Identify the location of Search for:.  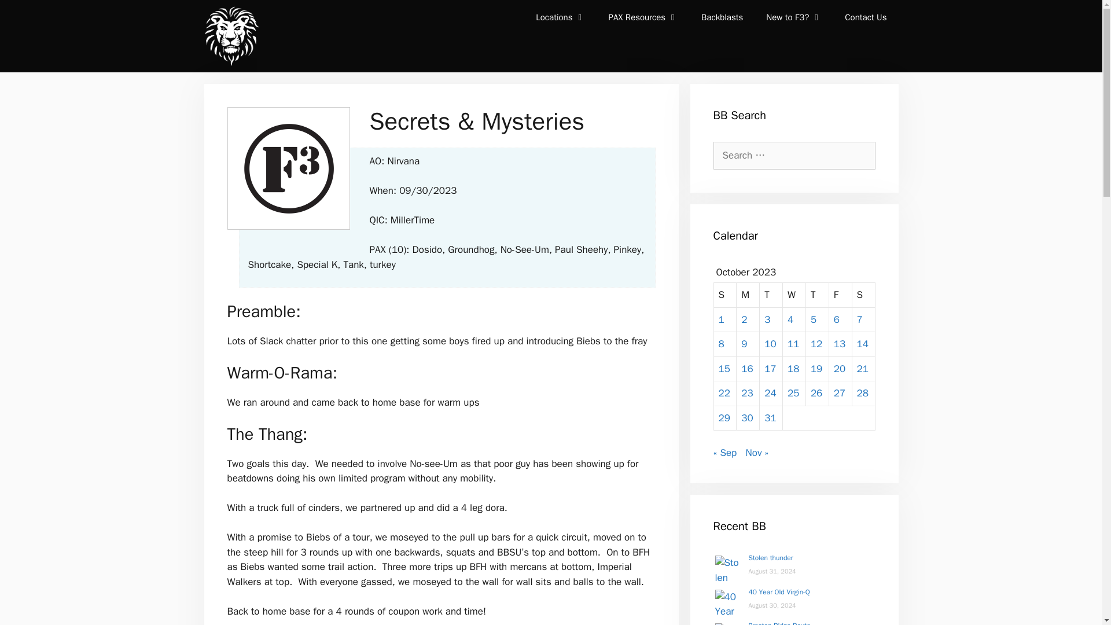
(794, 155).